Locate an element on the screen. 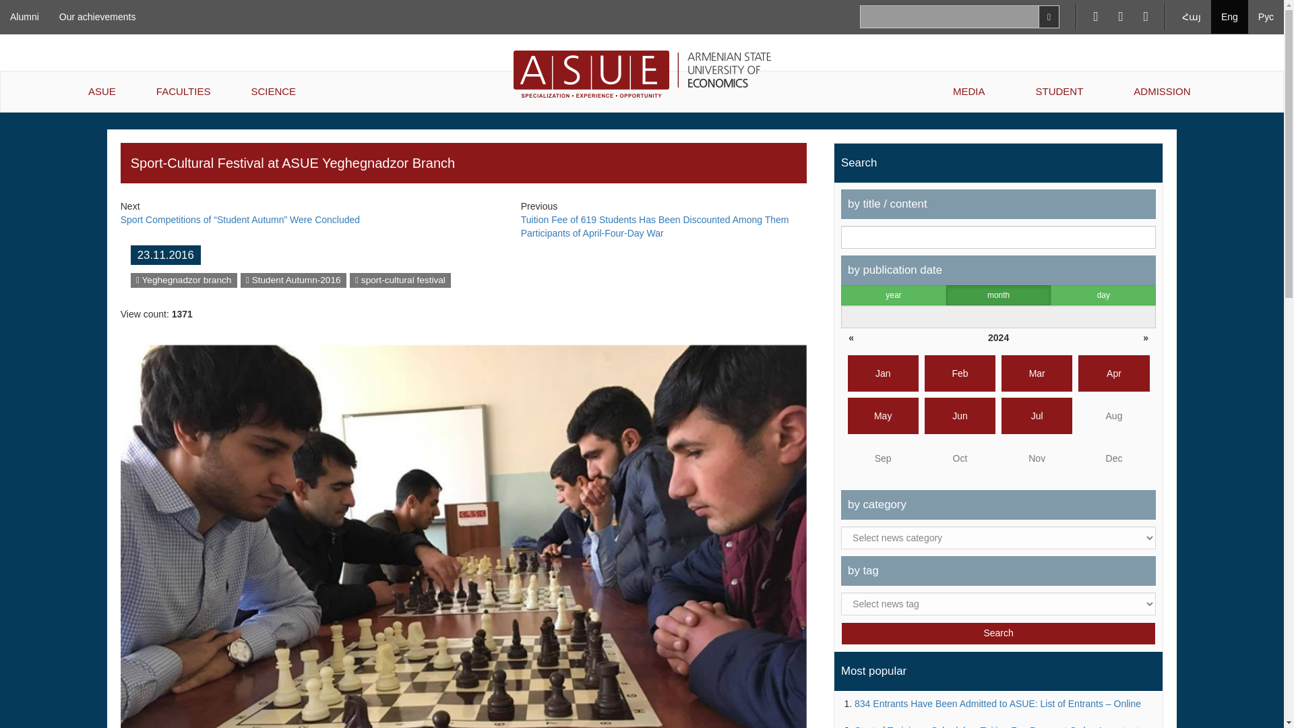 The height and width of the screenshot is (728, 1294). Our achievements is located at coordinates (97, 16).